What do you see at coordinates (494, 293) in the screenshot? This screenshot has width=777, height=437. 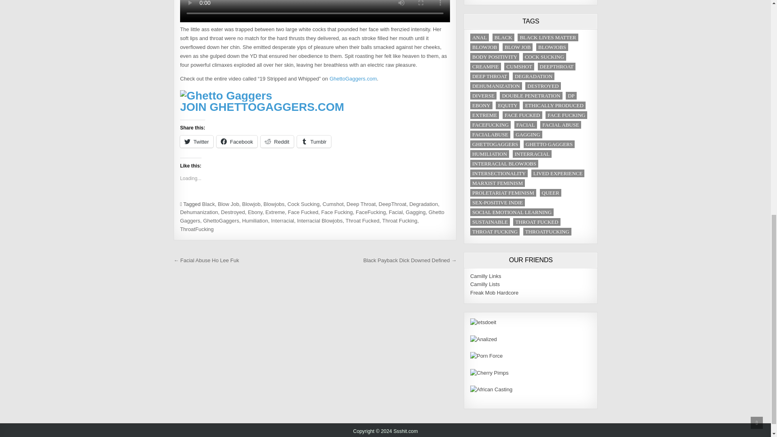 I see `Freak Mob Hardcore` at bounding box center [494, 293].